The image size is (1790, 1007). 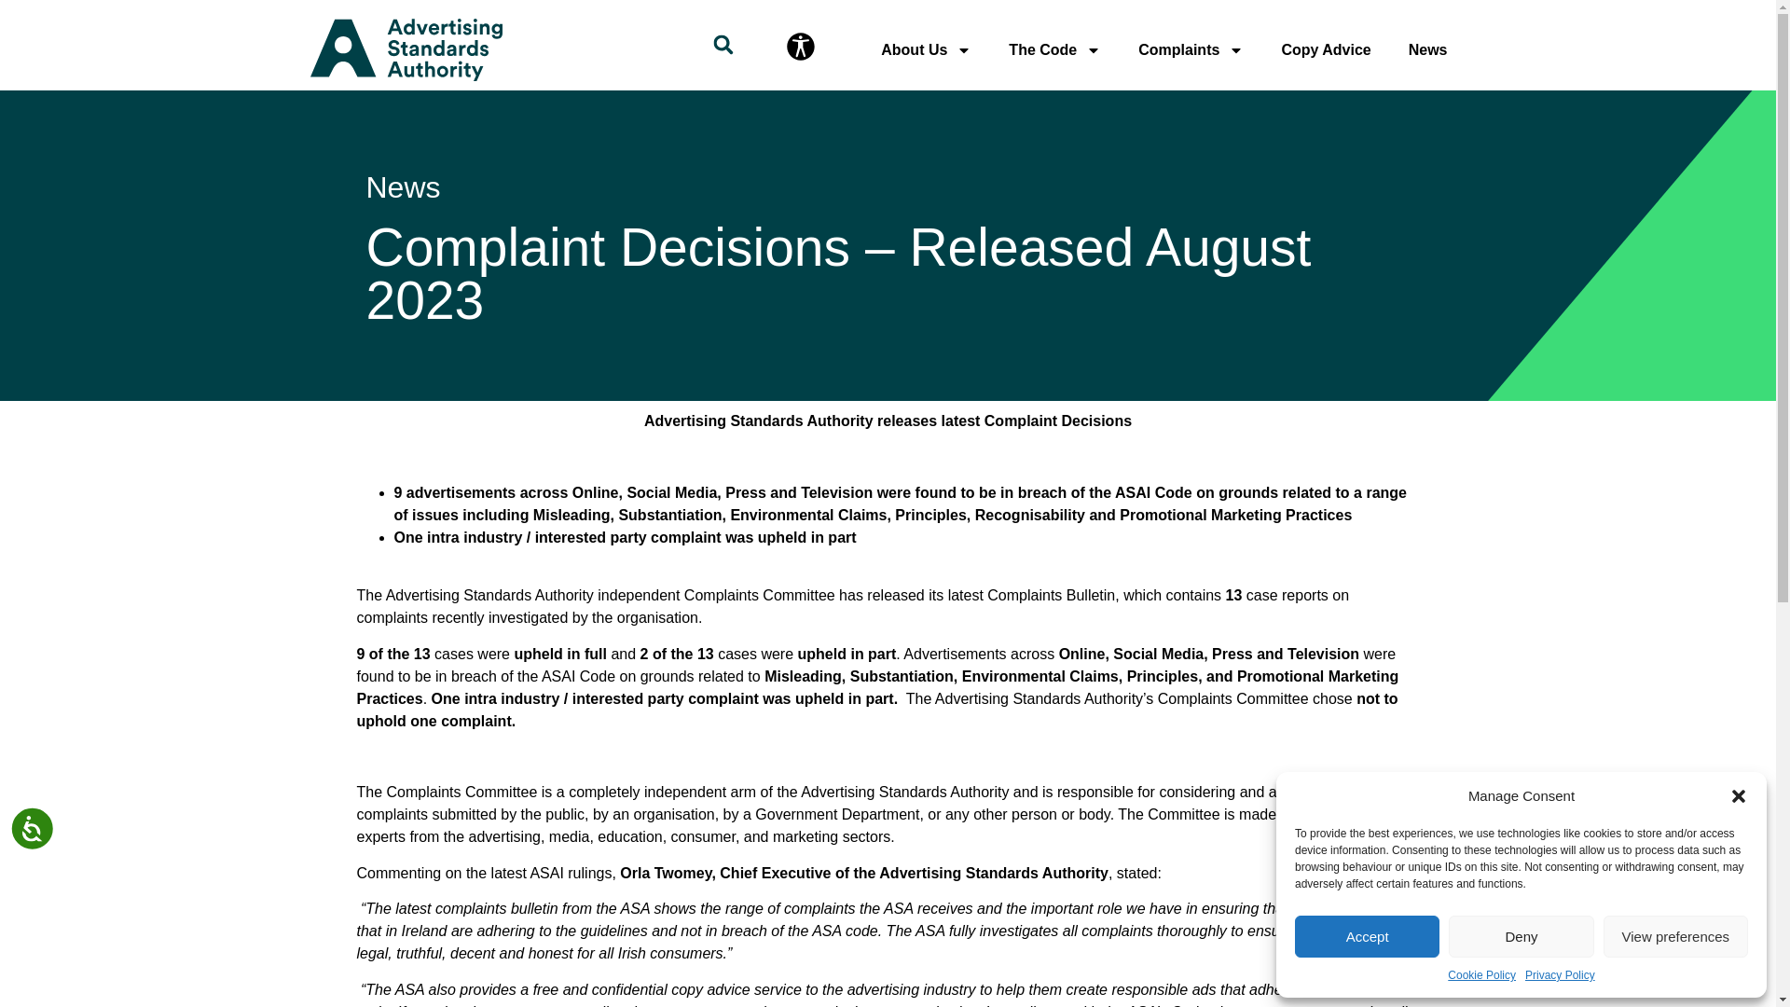 I want to click on Privacy Policy, so click(x=1559, y=975).